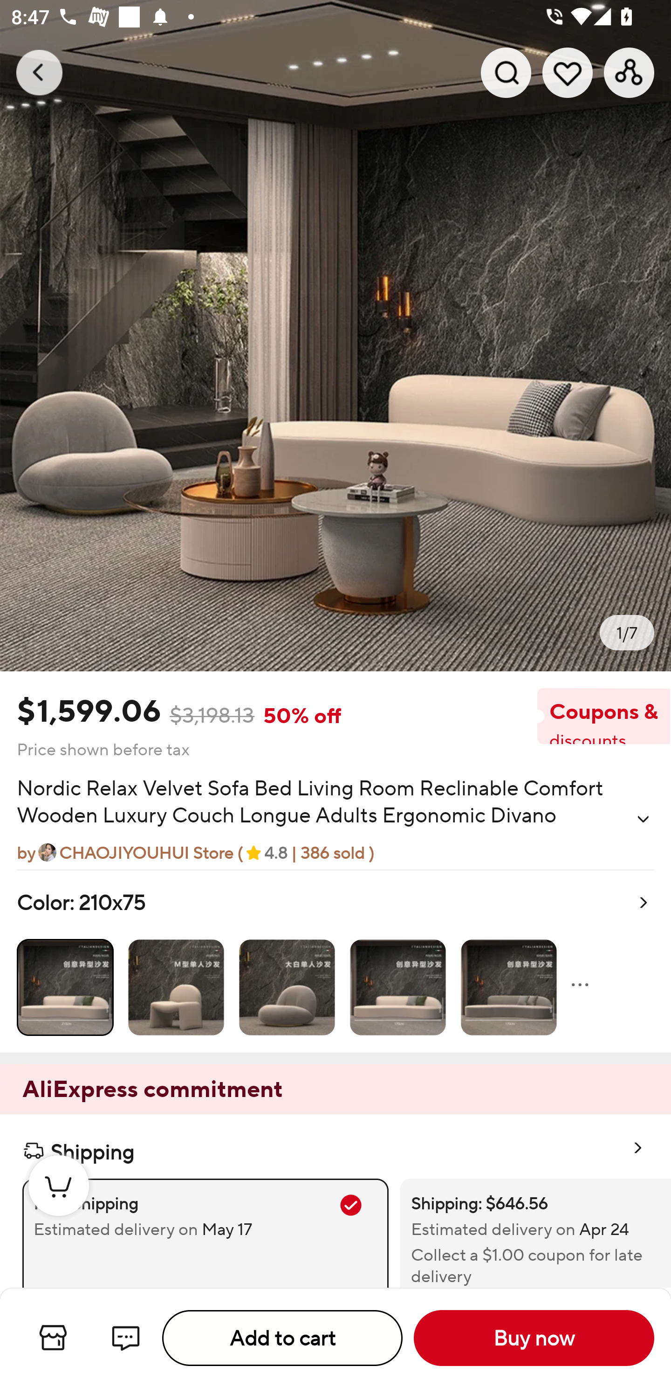 The height and width of the screenshot is (1380, 671). I want to click on , so click(643, 819).